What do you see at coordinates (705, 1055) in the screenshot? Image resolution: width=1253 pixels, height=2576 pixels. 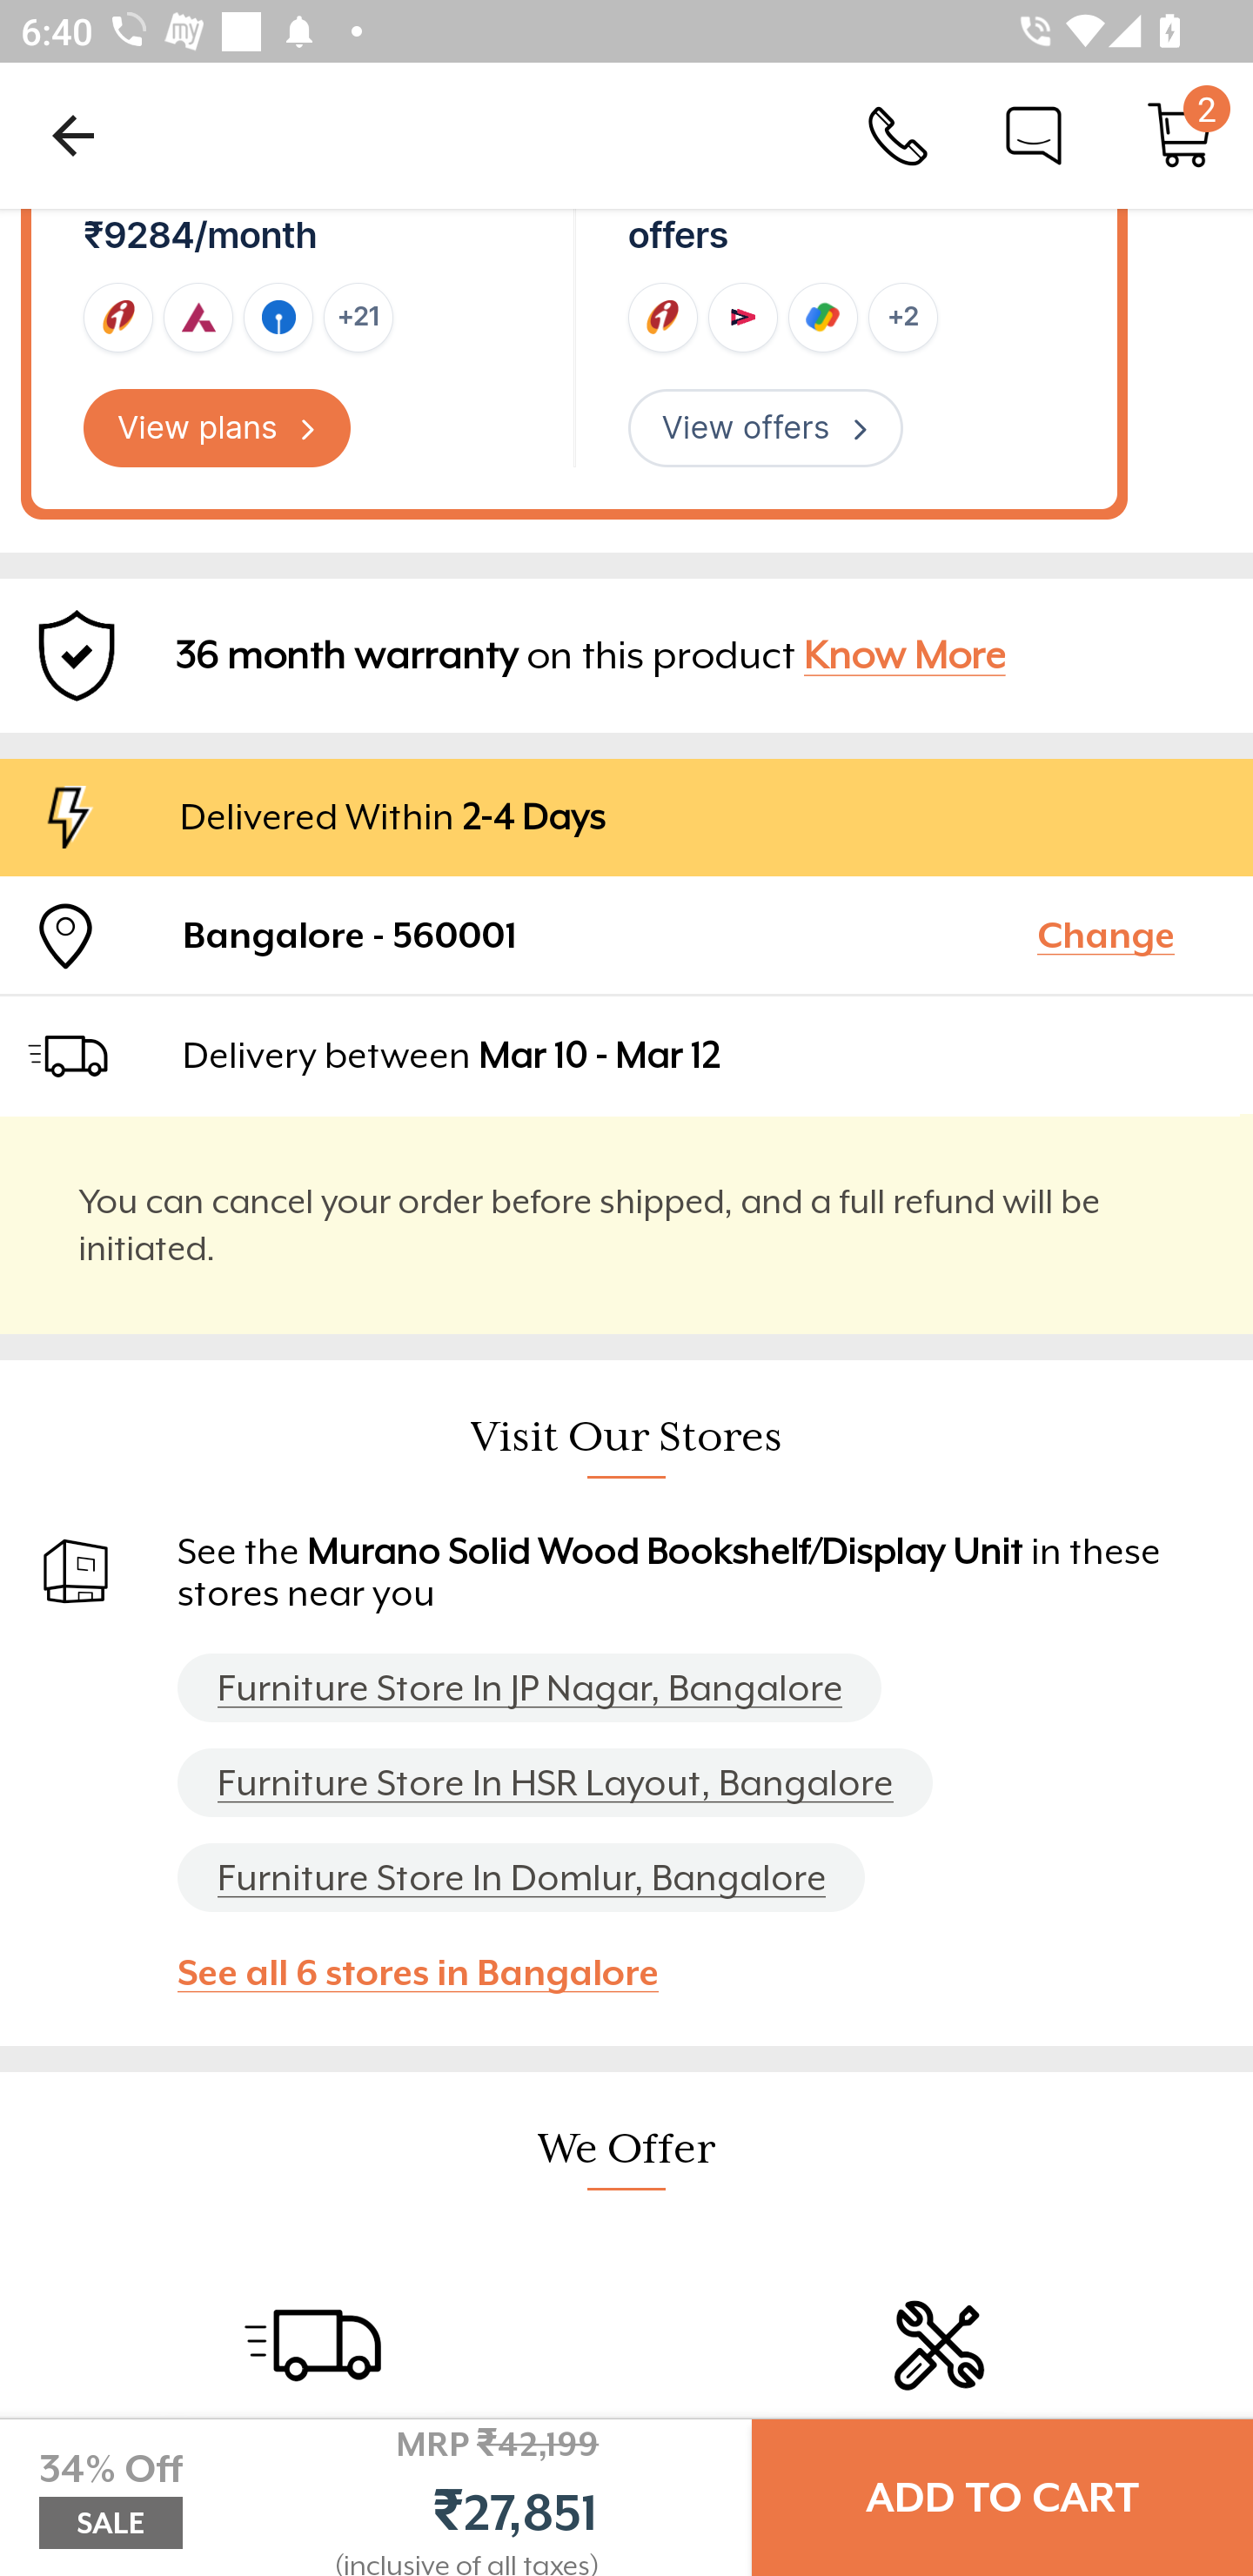 I see `Delivery between Mar 10 - Mar 12` at bounding box center [705, 1055].